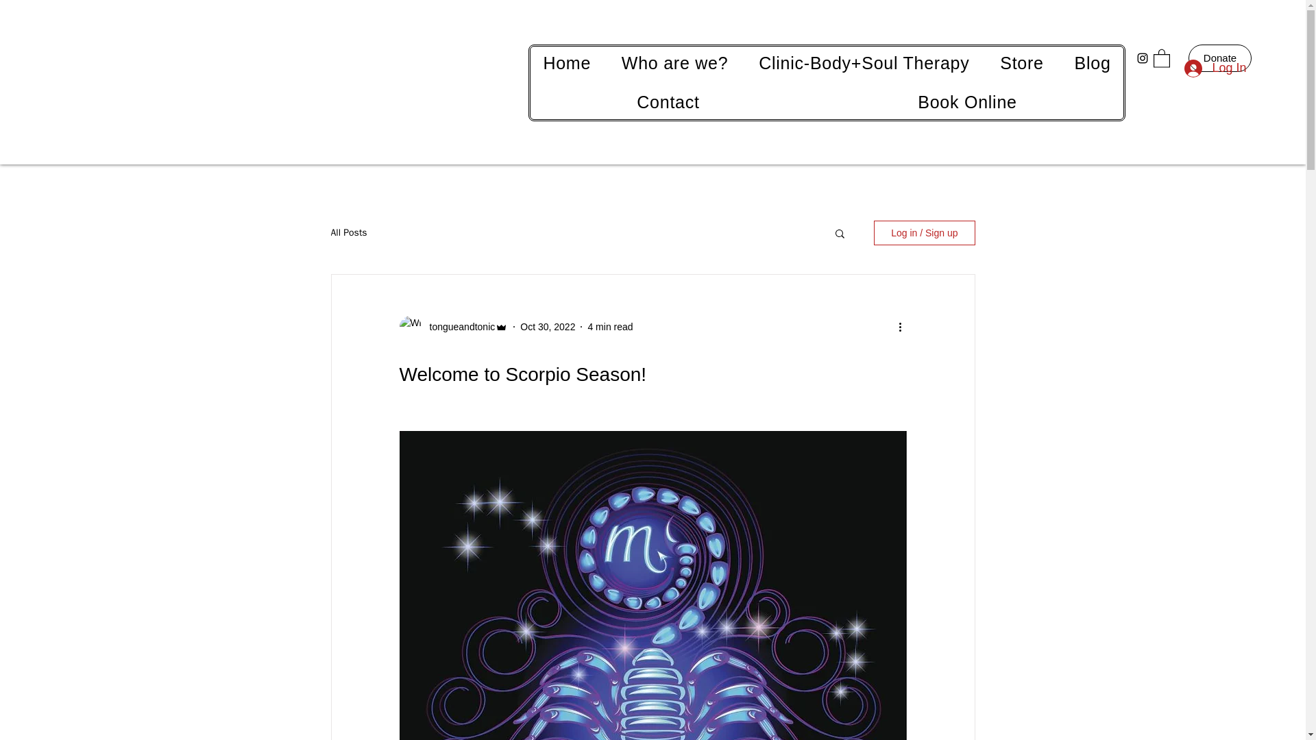 The height and width of the screenshot is (740, 1316). What do you see at coordinates (668, 102) in the screenshot?
I see `Contact` at bounding box center [668, 102].